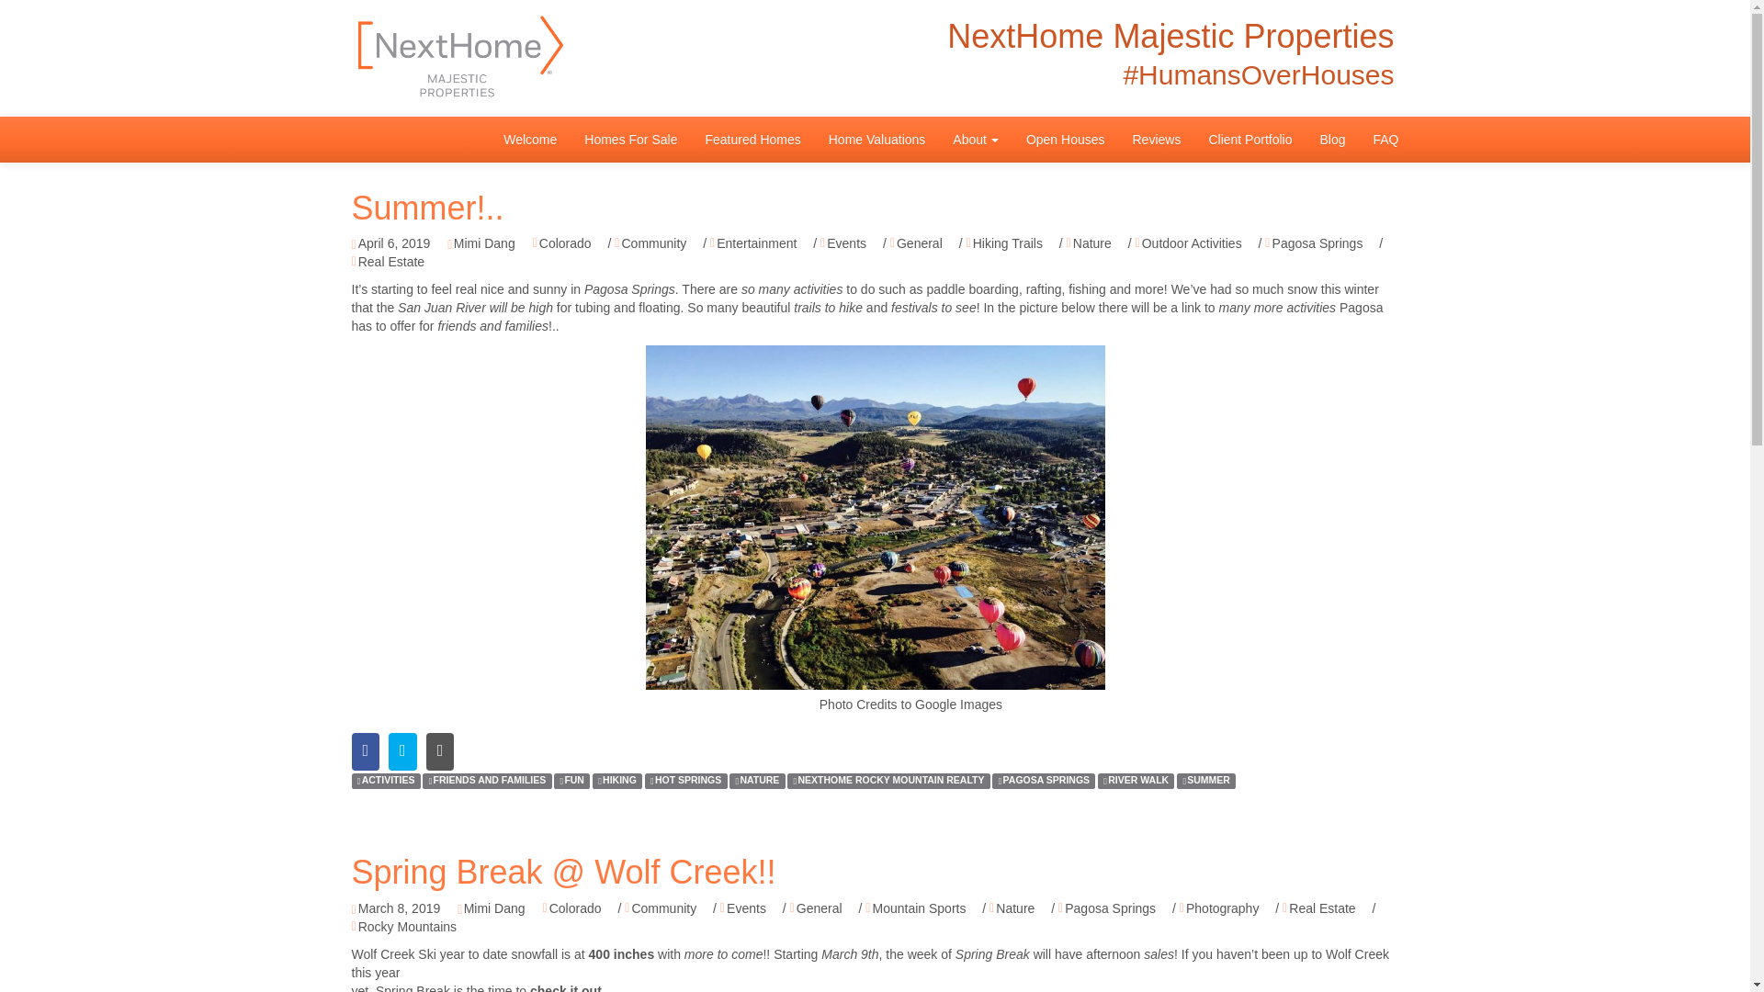 The image size is (1764, 992). I want to click on Mimi Dang, so click(481, 244).